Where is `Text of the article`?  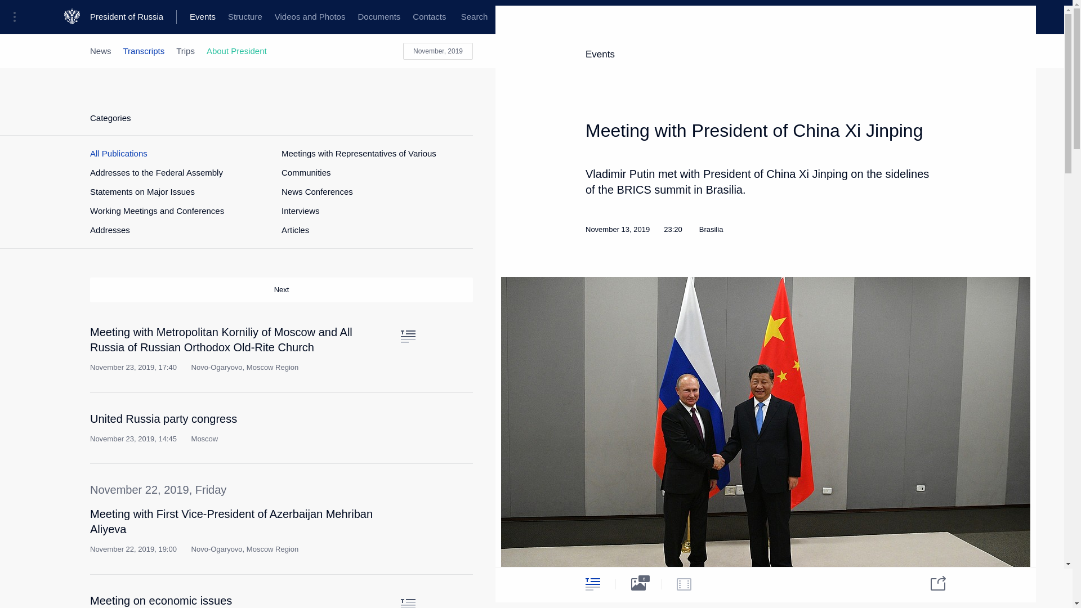 Text of the article is located at coordinates (408, 423).